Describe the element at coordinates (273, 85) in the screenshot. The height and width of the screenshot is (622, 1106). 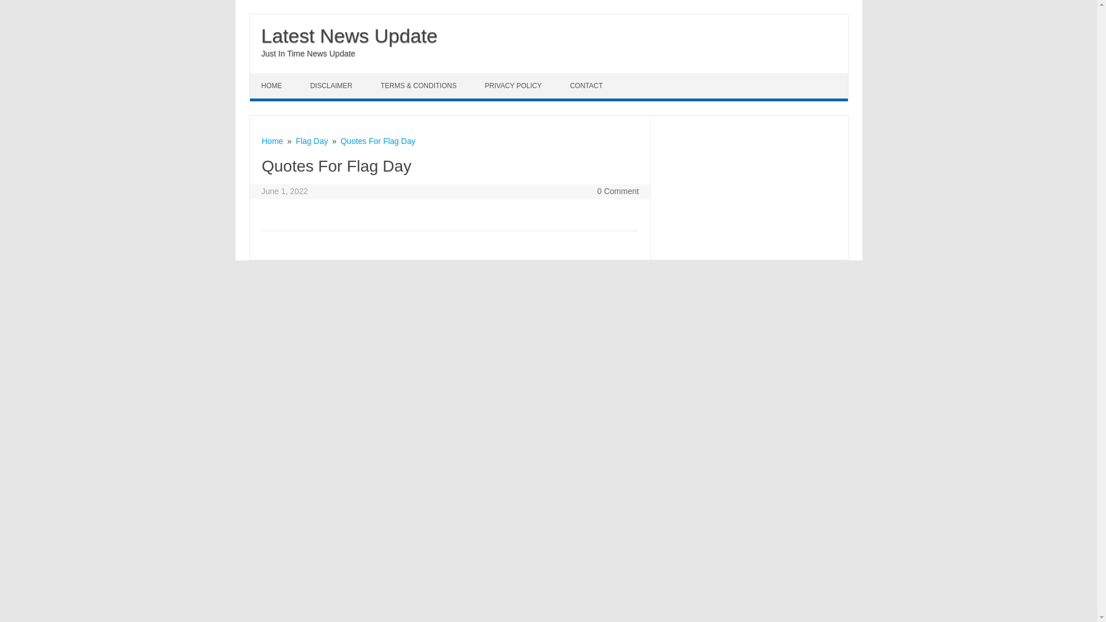
I see `HOME` at that location.